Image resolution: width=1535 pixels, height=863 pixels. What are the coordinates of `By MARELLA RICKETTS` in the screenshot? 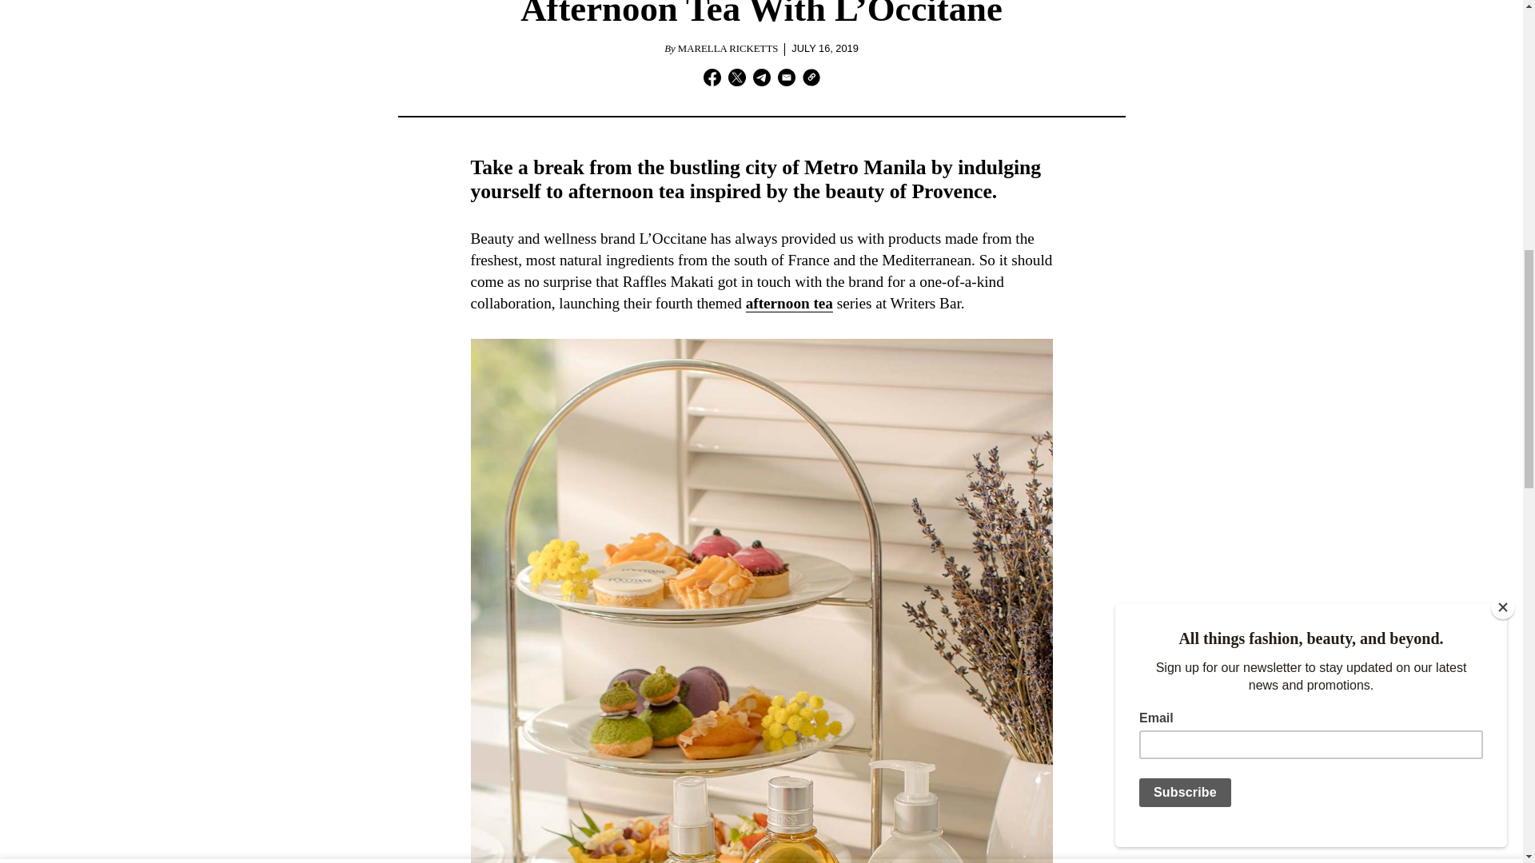 It's located at (721, 50).